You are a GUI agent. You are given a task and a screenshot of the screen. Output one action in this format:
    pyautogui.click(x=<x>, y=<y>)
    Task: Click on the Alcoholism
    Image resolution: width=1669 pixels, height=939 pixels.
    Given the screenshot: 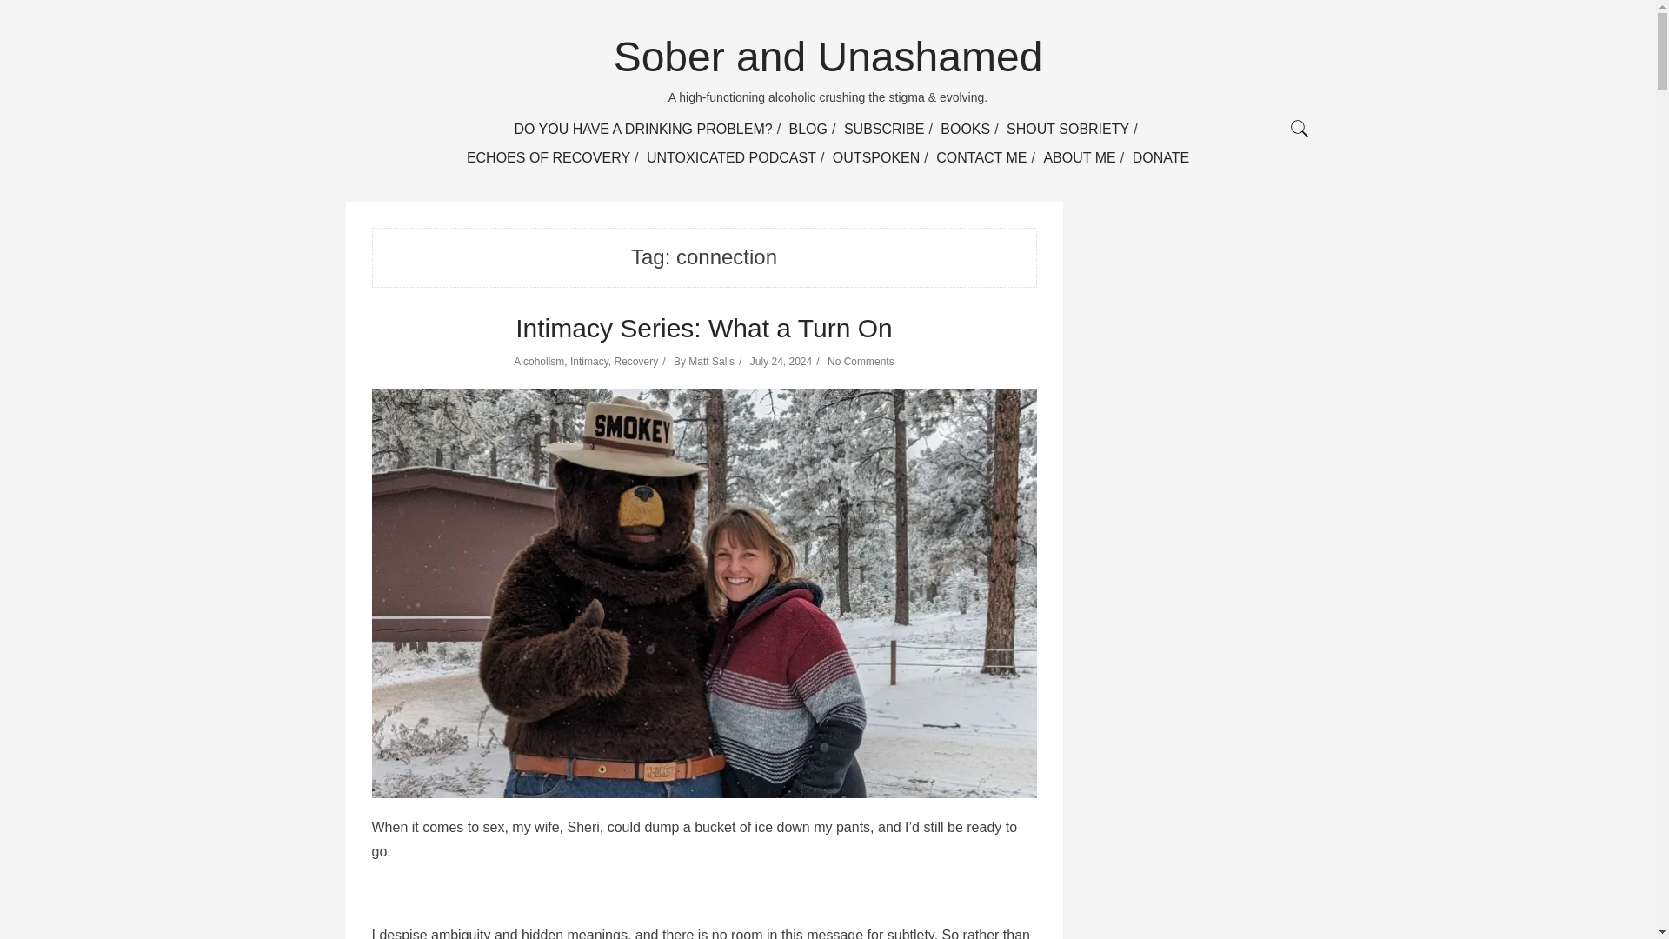 What is the action you would take?
    pyautogui.click(x=539, y=362)
    